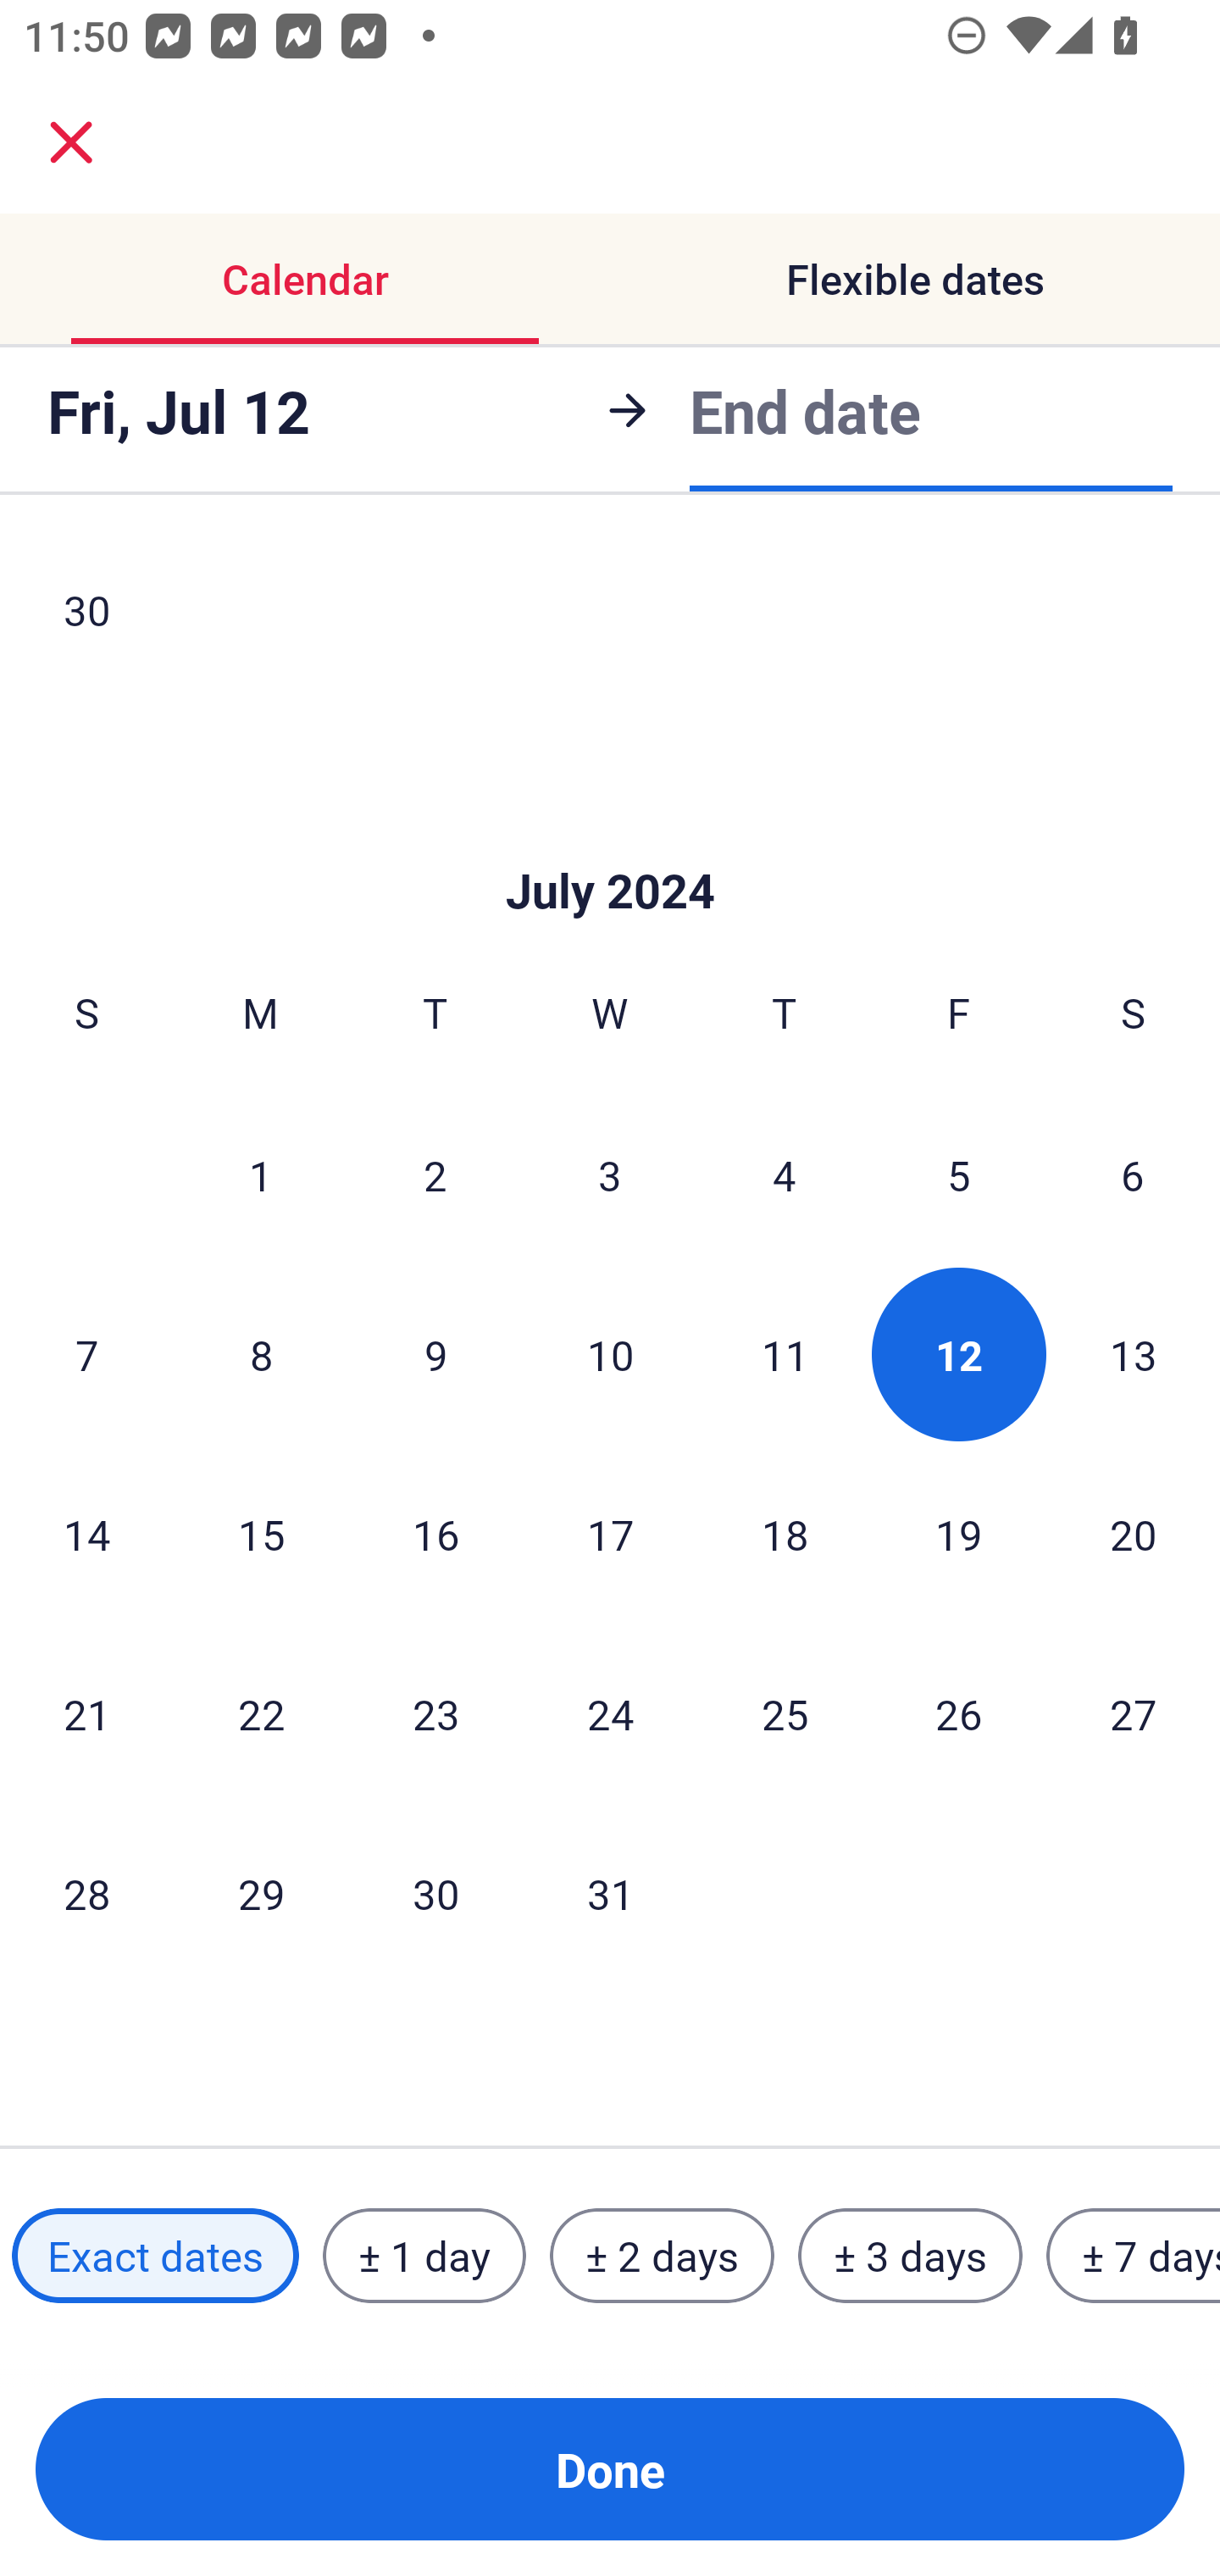 The height and width of the screenshot is (2576, 1220). What do you see at coordinates (959, 1534) in the screenshot?
I see `19 Friday, July 19, 2024` at bounding box center [959, 1534].